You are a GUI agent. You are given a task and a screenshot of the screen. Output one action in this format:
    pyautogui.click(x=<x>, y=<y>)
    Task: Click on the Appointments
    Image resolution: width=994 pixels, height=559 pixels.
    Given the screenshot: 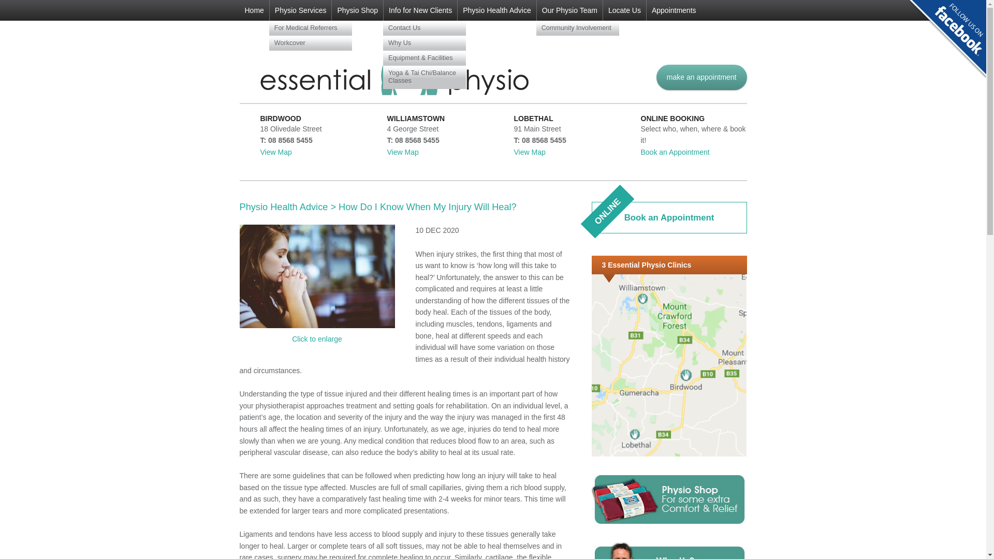 What is the action you would take?
    pyautogui.click(x=578, y=28)
    